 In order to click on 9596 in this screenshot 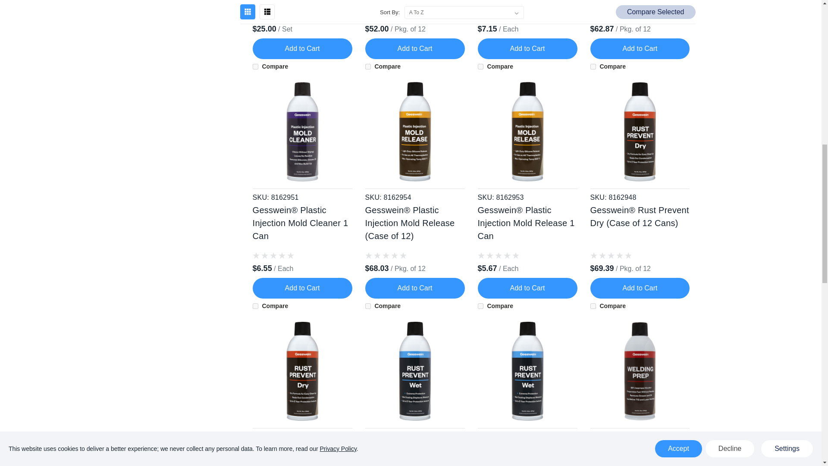, I will do `click(255, 306)`.